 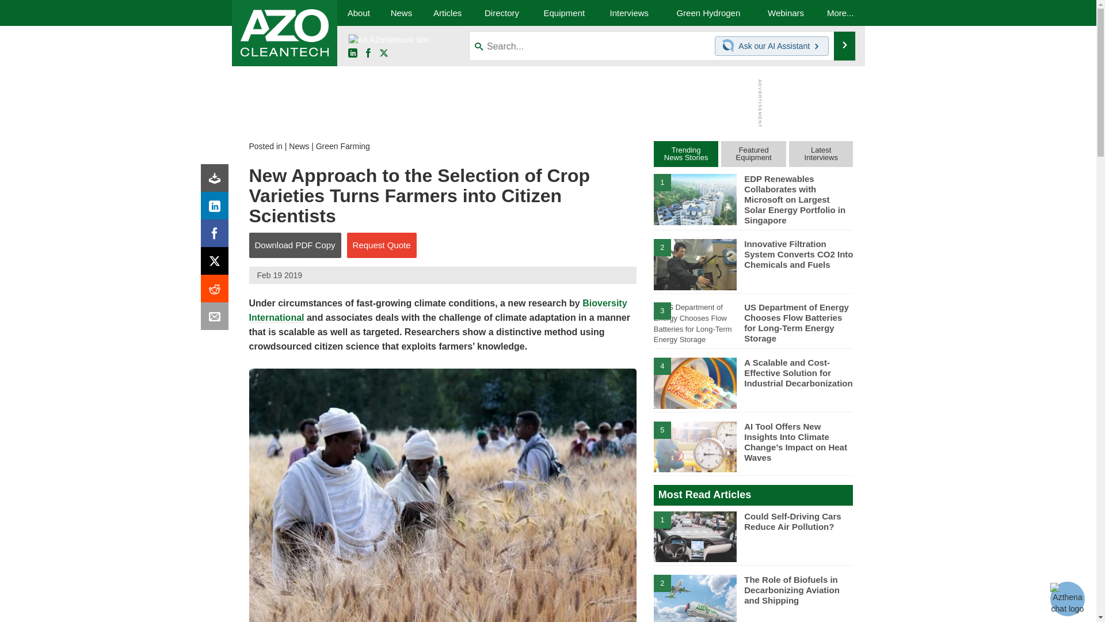 What do you see at coordinates (383, 54) in the screenshot?
I see `X` at bounding box center [383, 54].